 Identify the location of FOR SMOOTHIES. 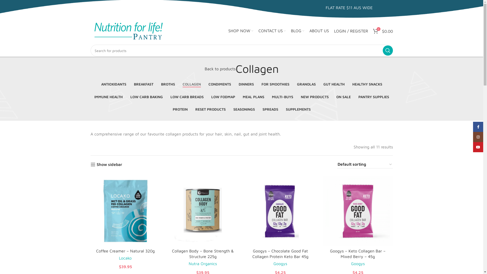
(275, 84).